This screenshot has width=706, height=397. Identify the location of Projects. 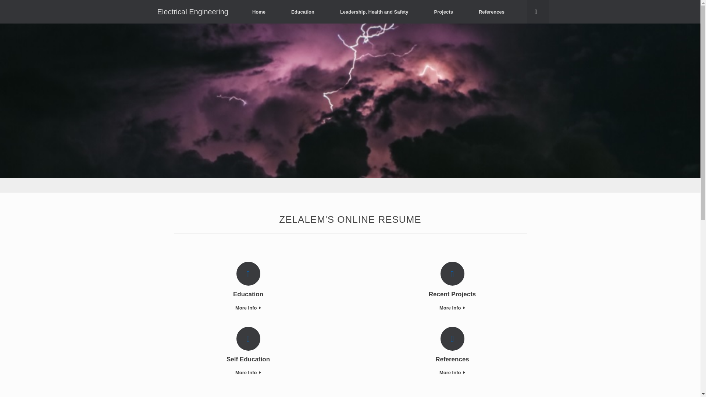
(443, 12).